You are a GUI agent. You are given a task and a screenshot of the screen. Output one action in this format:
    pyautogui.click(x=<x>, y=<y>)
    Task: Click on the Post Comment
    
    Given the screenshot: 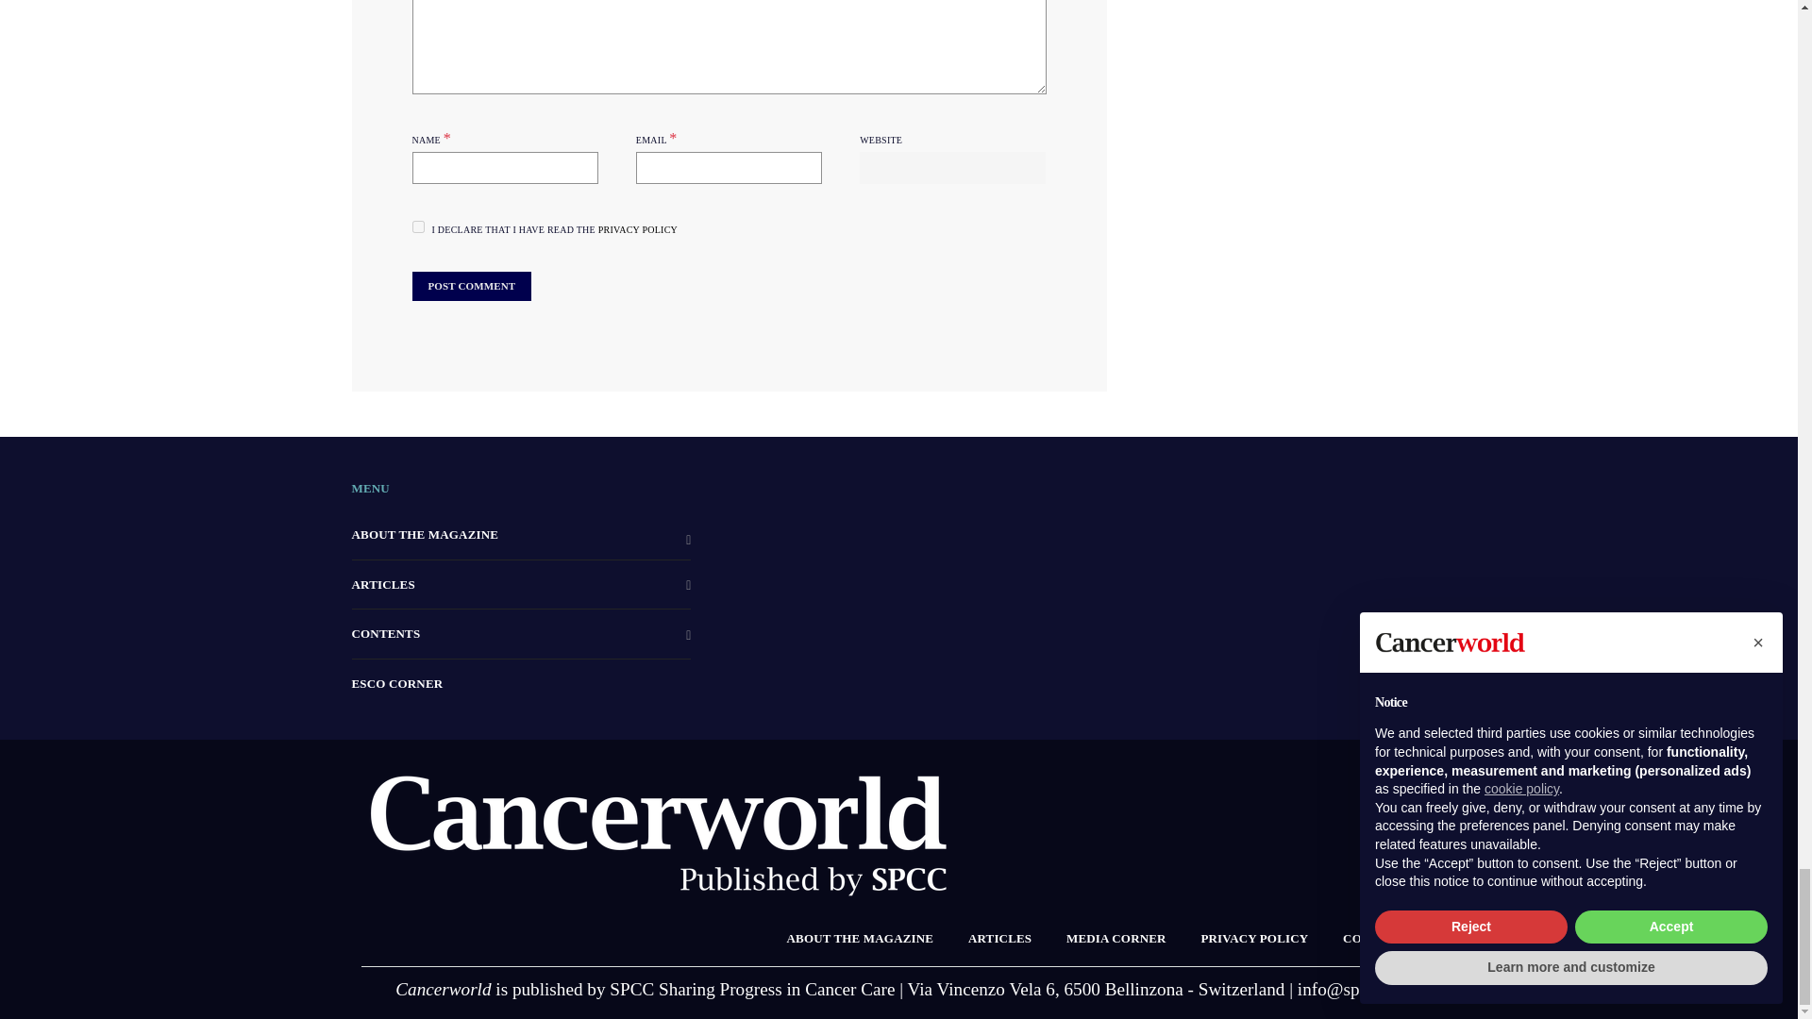 What is the action you would take?
    pyautogui.click(x=470, y=286)
    